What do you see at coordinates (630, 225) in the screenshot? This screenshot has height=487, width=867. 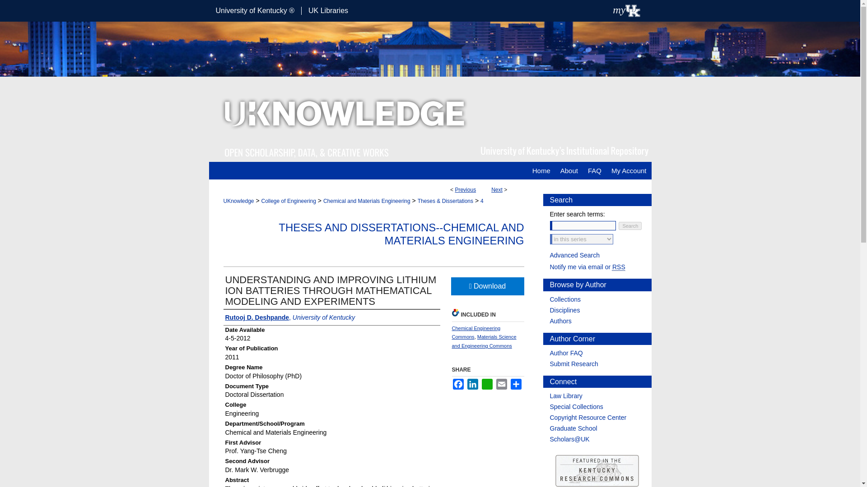 I see `Search` at bounding box center [630, 225].